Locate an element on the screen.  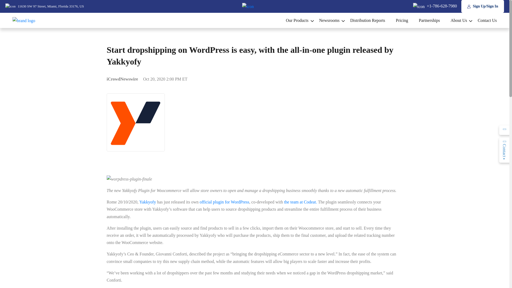
Partnerships is located at coordinates (429, 20).